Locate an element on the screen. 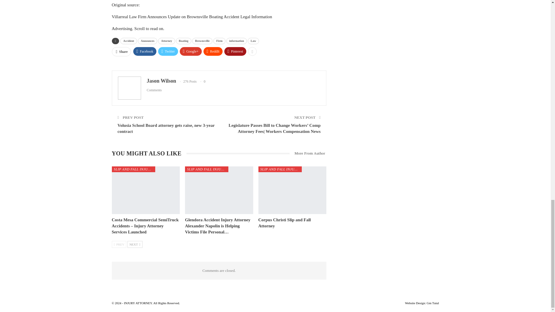 The image size is (555, 312). Corpus Christi Slip and Fall Attorney is located at coordinates (284, 222).